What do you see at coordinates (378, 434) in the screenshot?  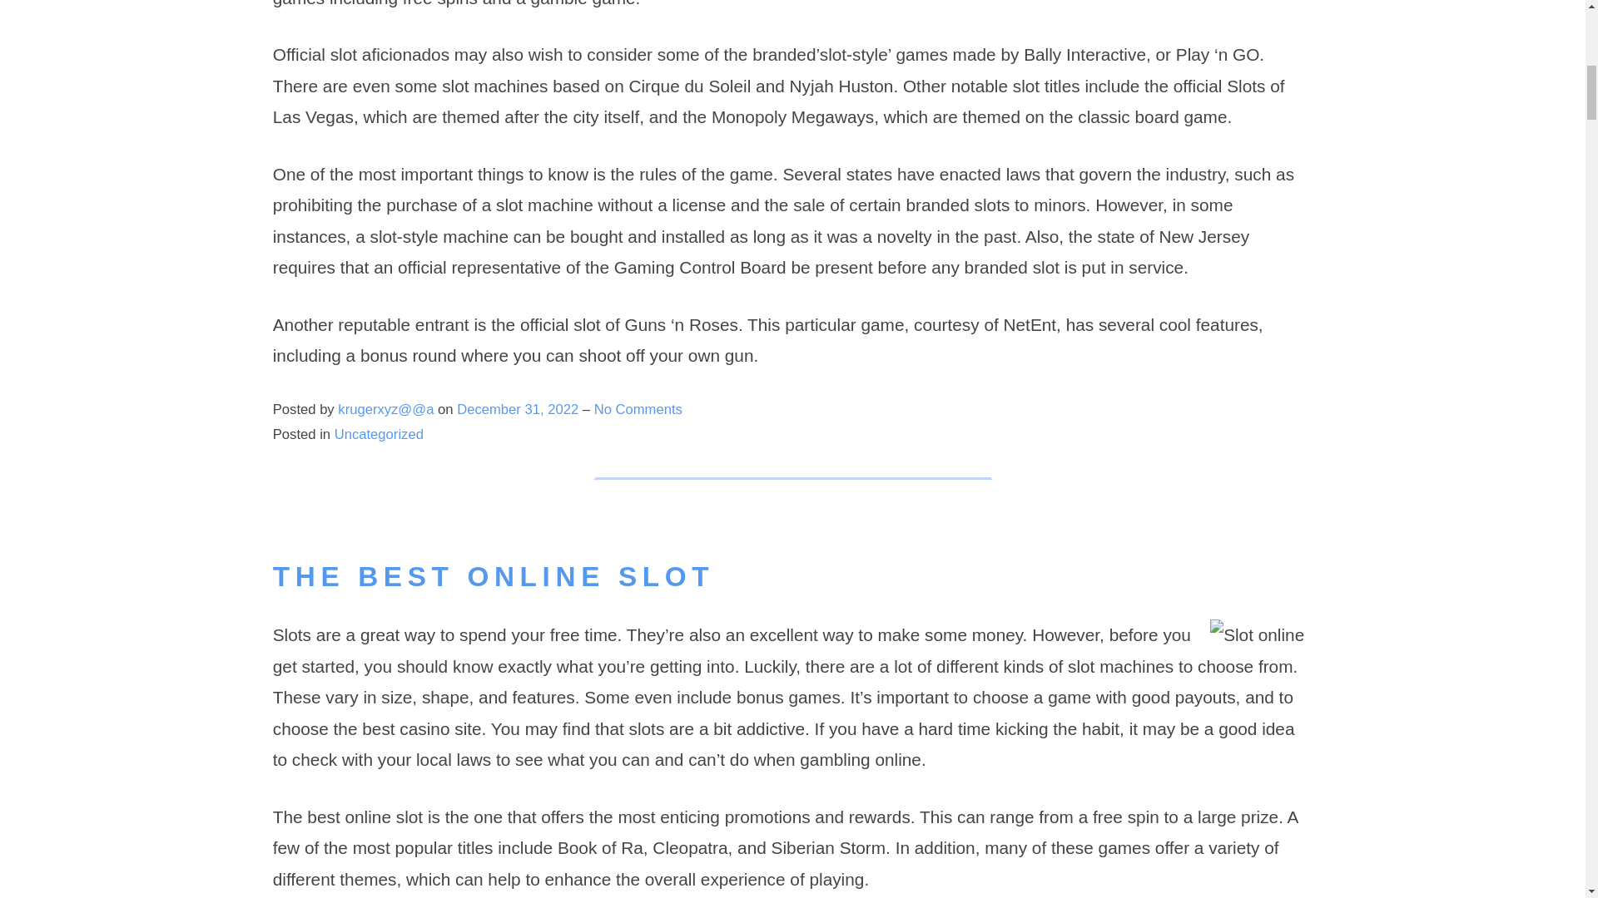 I see `Uncategorized` at bounding box center [378, 434].